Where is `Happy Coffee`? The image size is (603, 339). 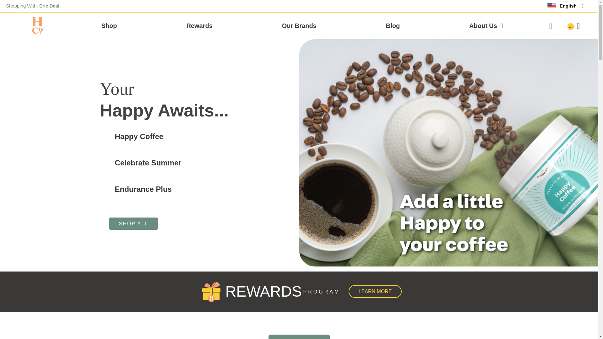
Happy Coffee is located at coordinates (199, 136).